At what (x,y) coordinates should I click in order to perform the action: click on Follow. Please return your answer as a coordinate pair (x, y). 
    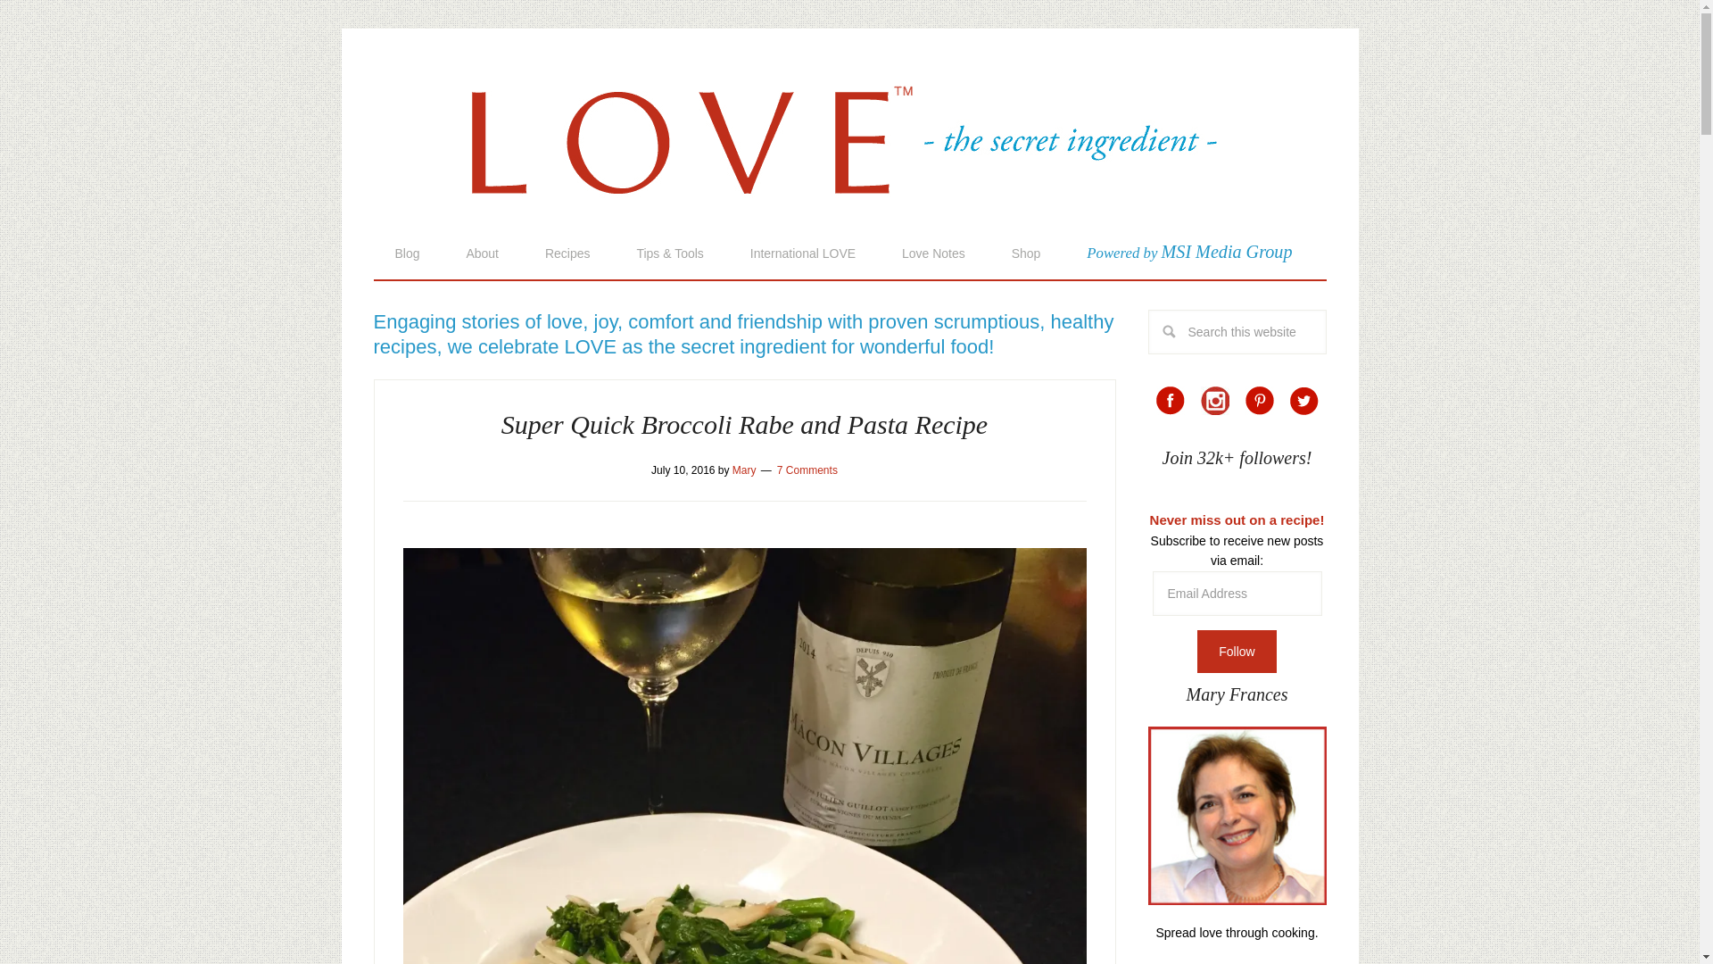
    Looking at the image, I should click on (1237, 652).